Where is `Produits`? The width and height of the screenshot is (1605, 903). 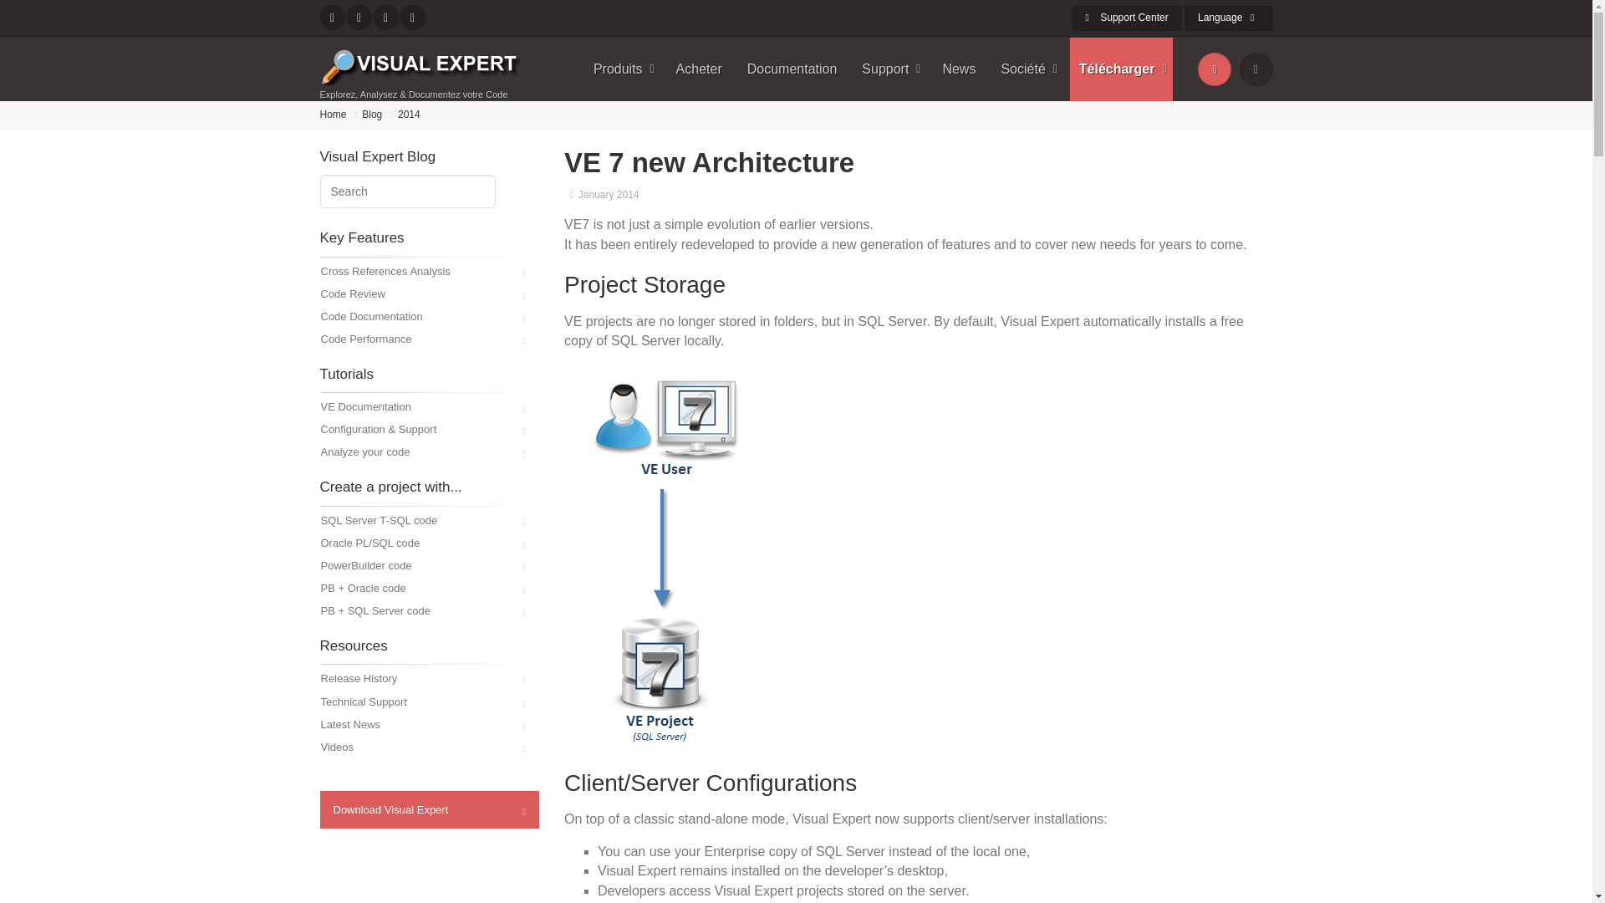 Produits is located at coordinates (622, 69).